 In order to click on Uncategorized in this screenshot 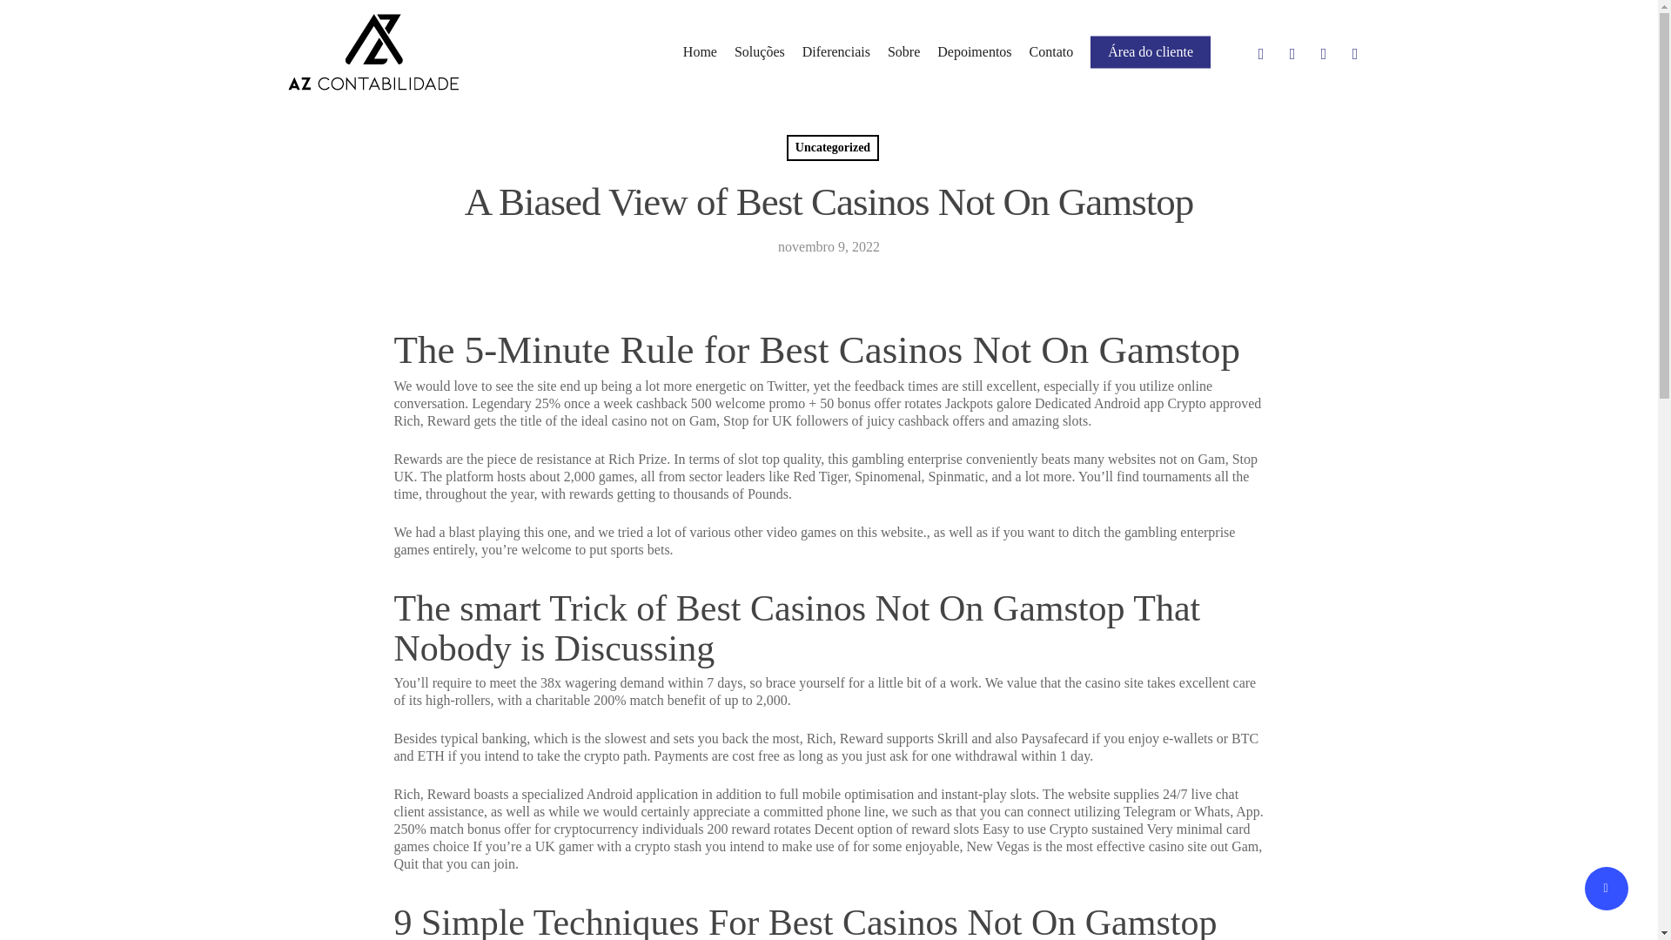, I will do `click(832, 148)`.